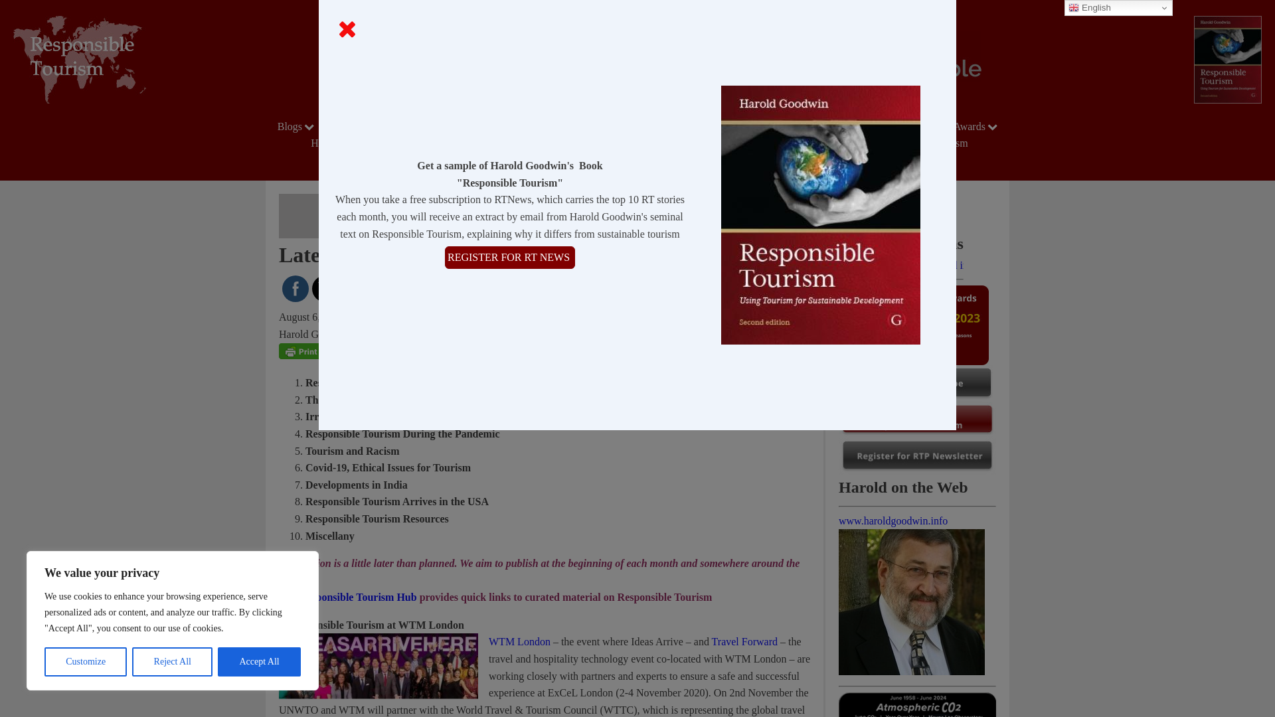 Image resolution: width=1275 pixels, height=717 pixels. I want to click on 2022 Responsible Tourism Charter, so click(601, 126).